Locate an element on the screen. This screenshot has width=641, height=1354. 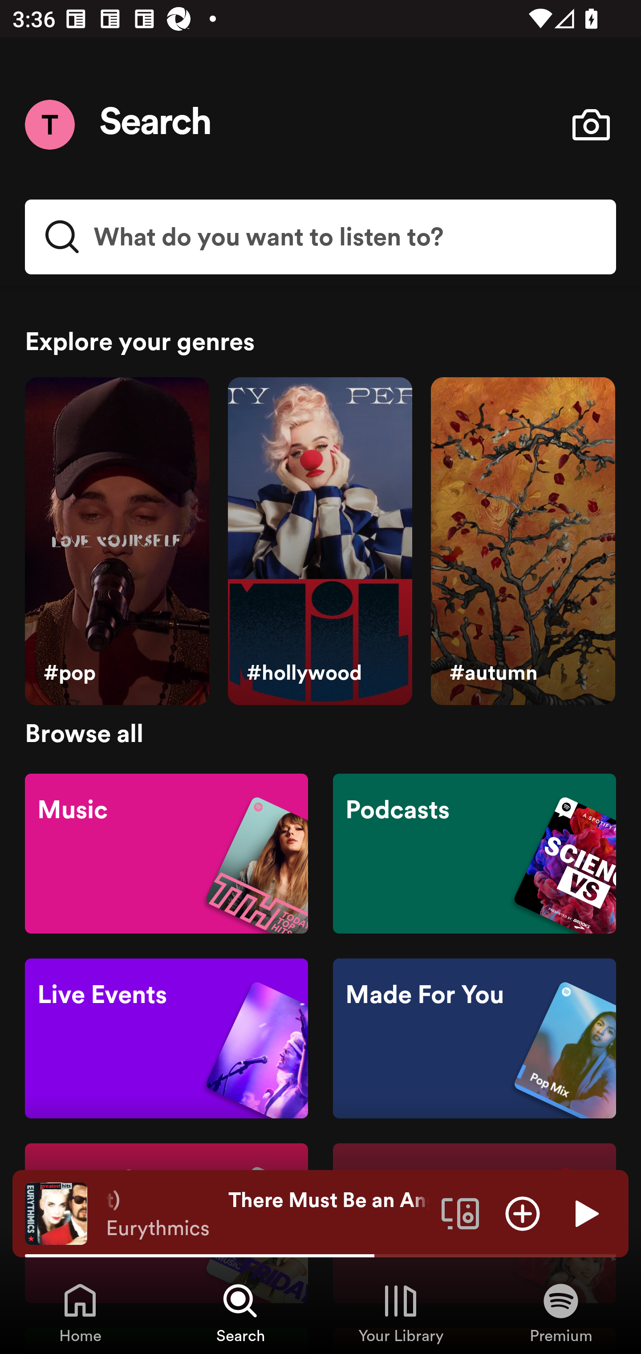
Home, Tab 1 of 4 Home Home is located at coordinates (80, 1312).